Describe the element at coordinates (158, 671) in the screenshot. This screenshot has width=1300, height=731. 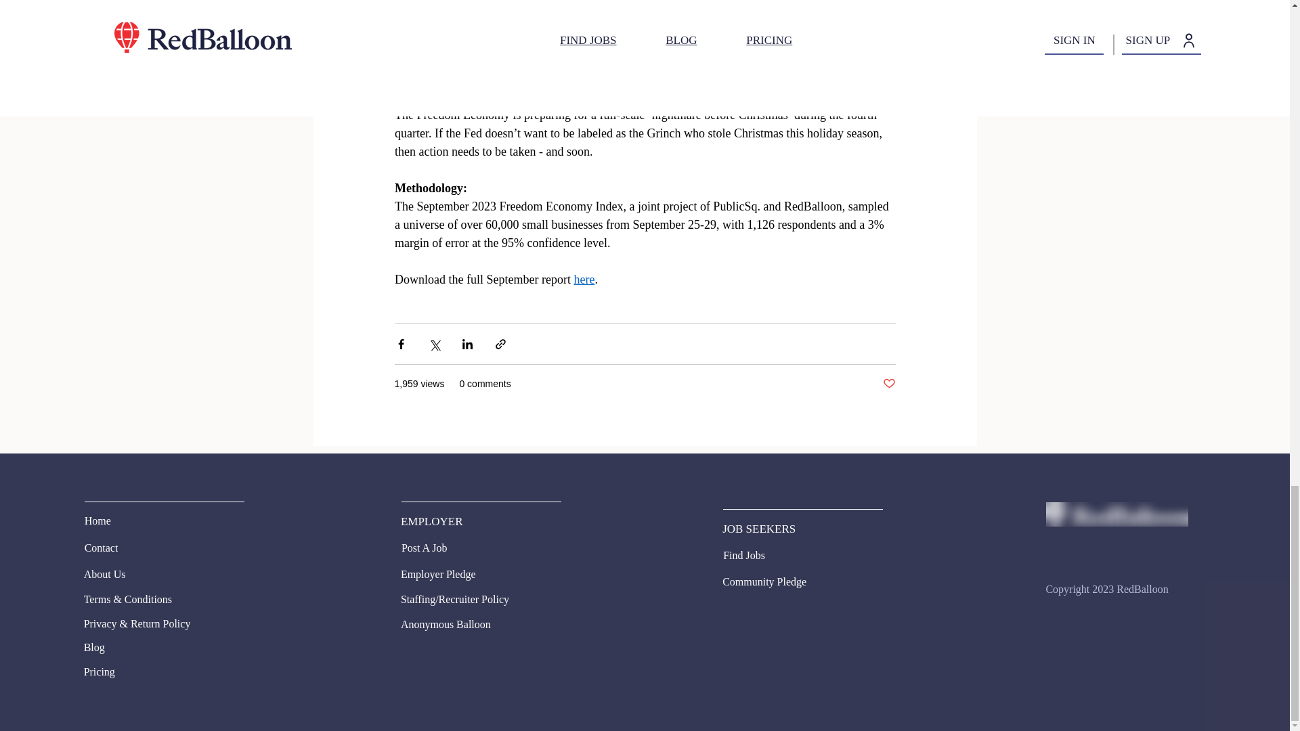
I see `Pricing` at that location.